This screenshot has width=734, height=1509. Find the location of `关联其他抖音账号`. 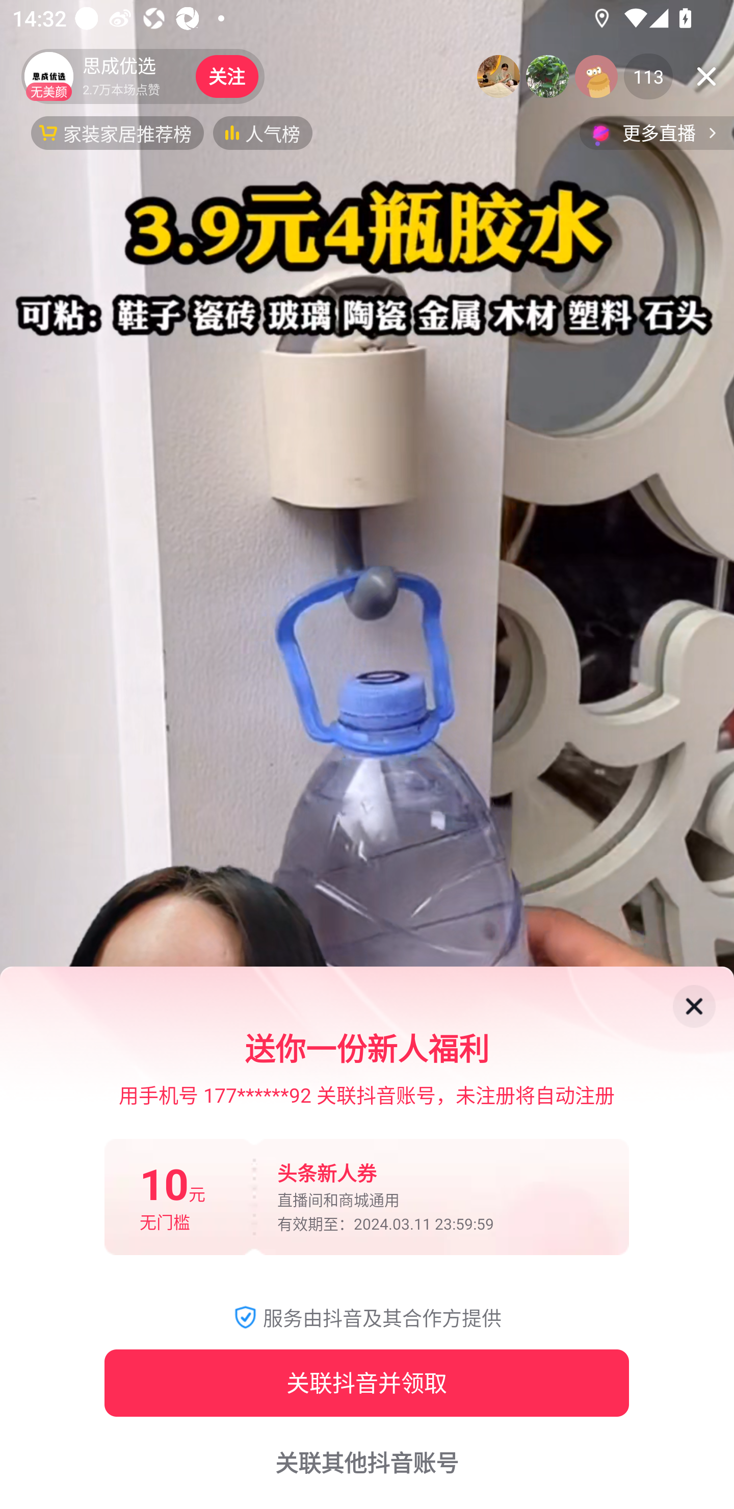

关联其他抖音账号 is located at coordinates (367, 1463).